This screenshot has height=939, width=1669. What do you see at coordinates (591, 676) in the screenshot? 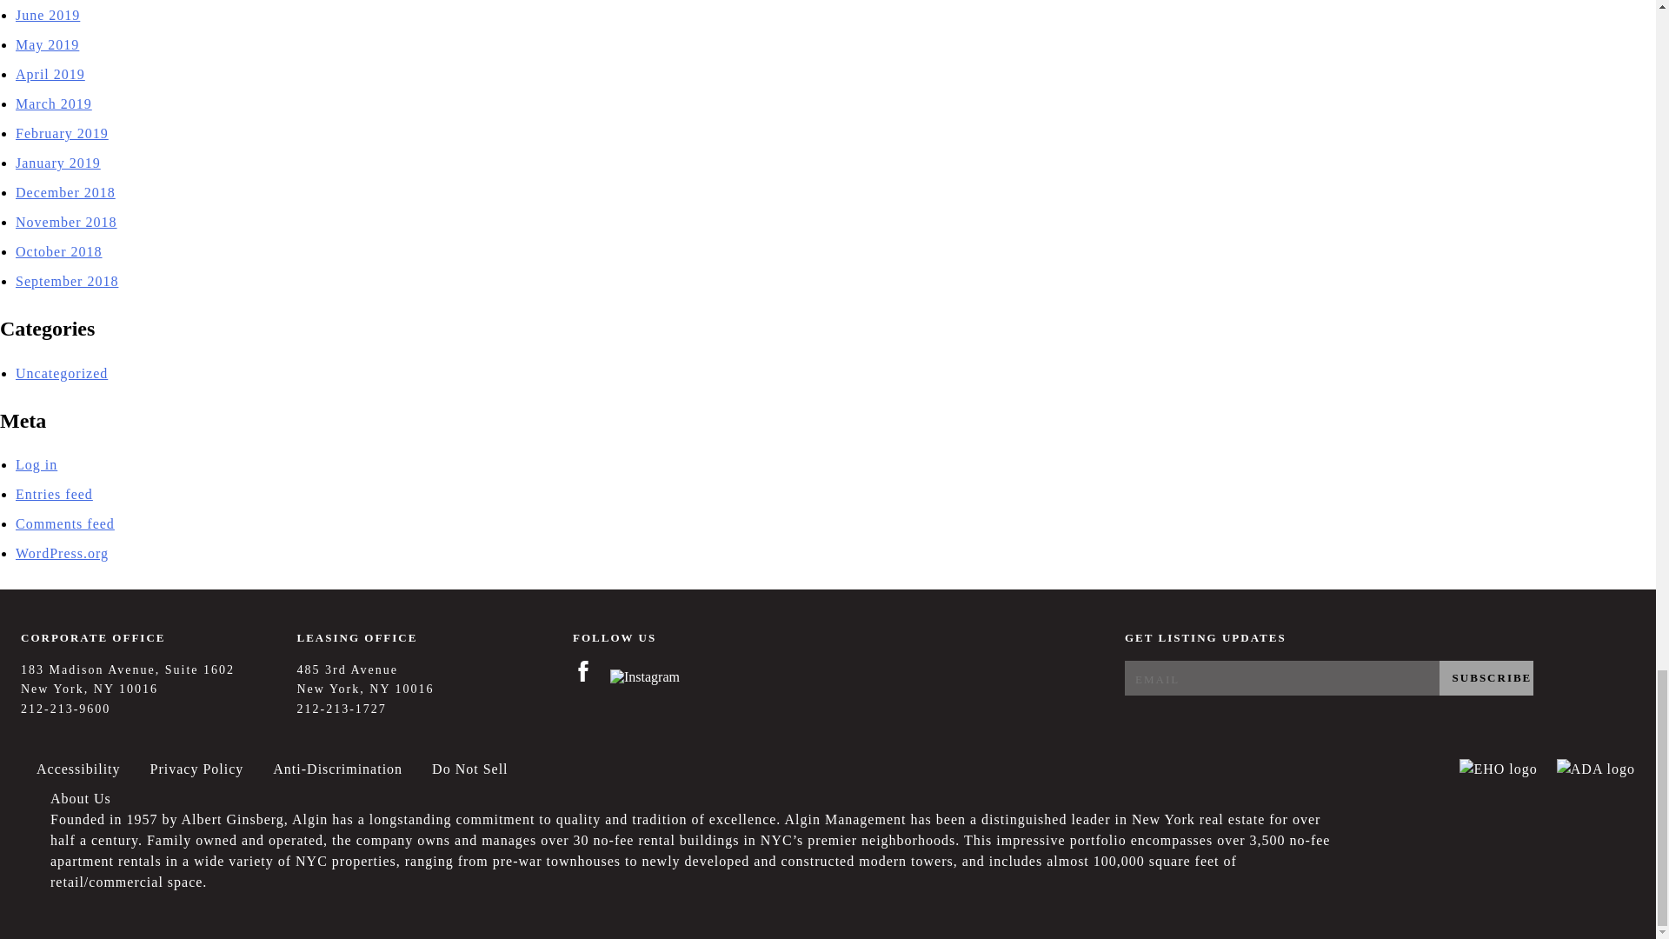
I see `Facebook` at bounding box center [591, 676].